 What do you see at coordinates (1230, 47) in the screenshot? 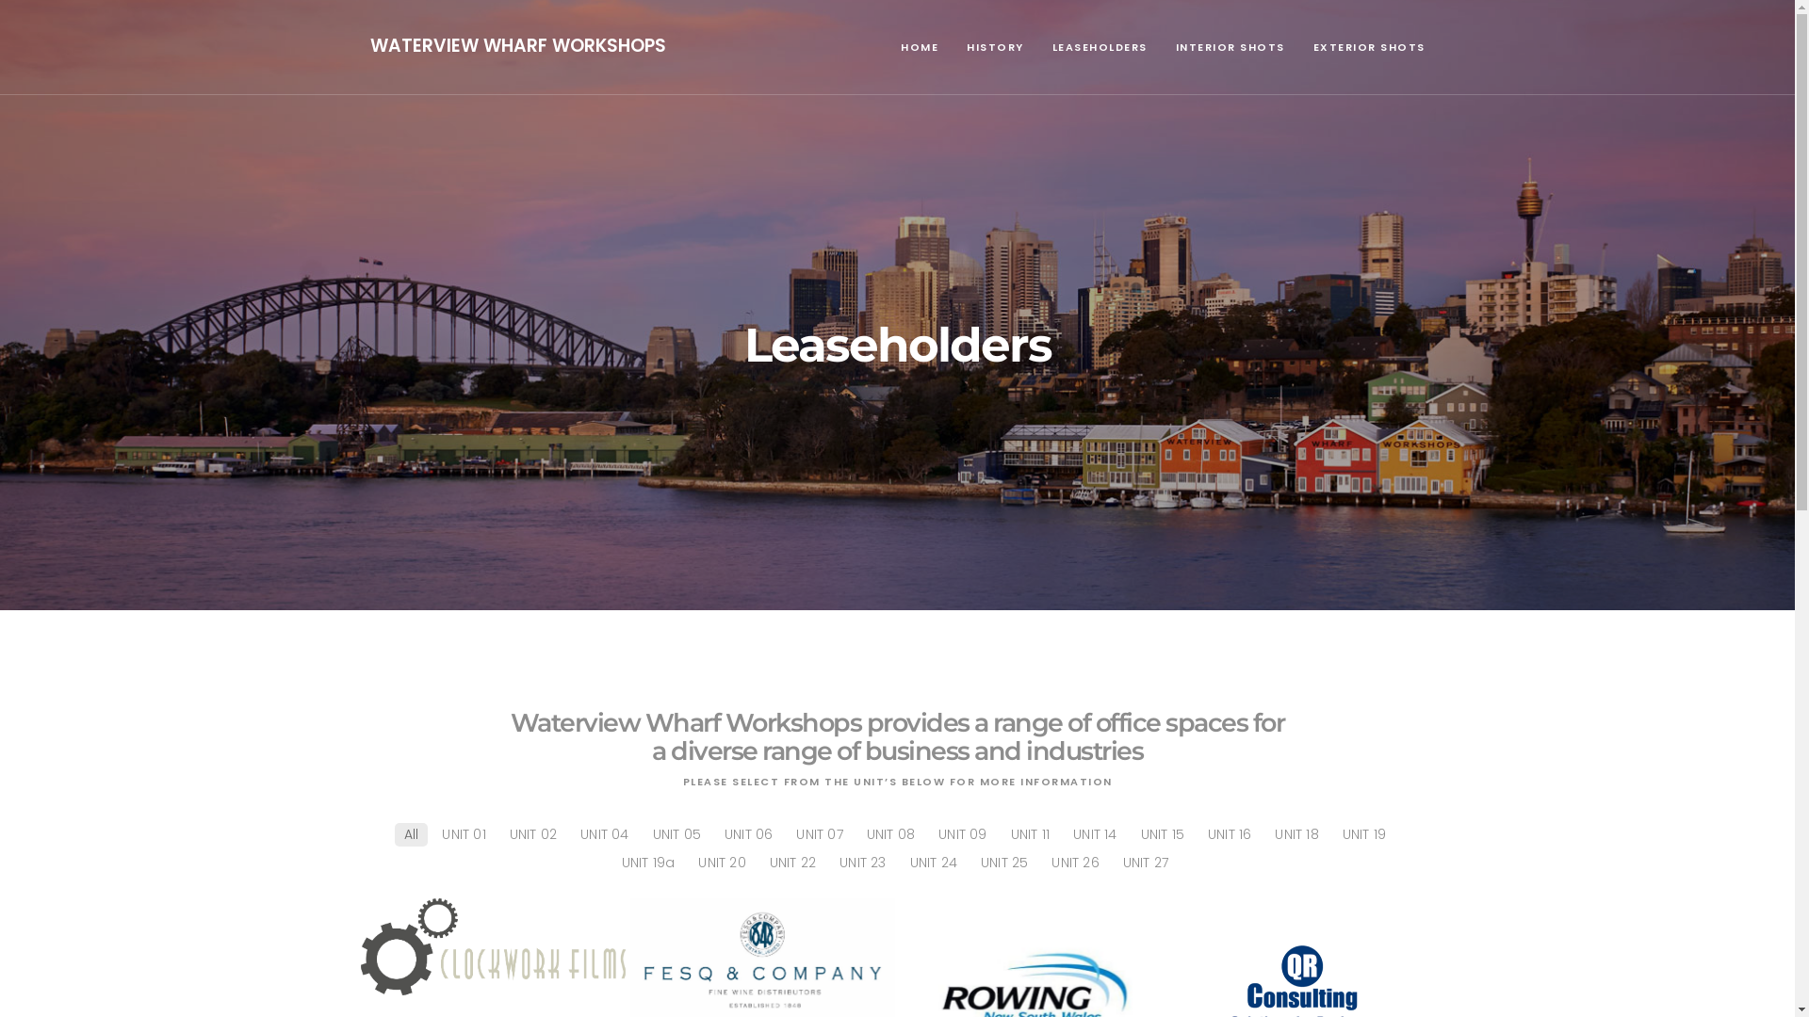
I see `INTERIOR SHOTS` at bounding box center [1230, 47].